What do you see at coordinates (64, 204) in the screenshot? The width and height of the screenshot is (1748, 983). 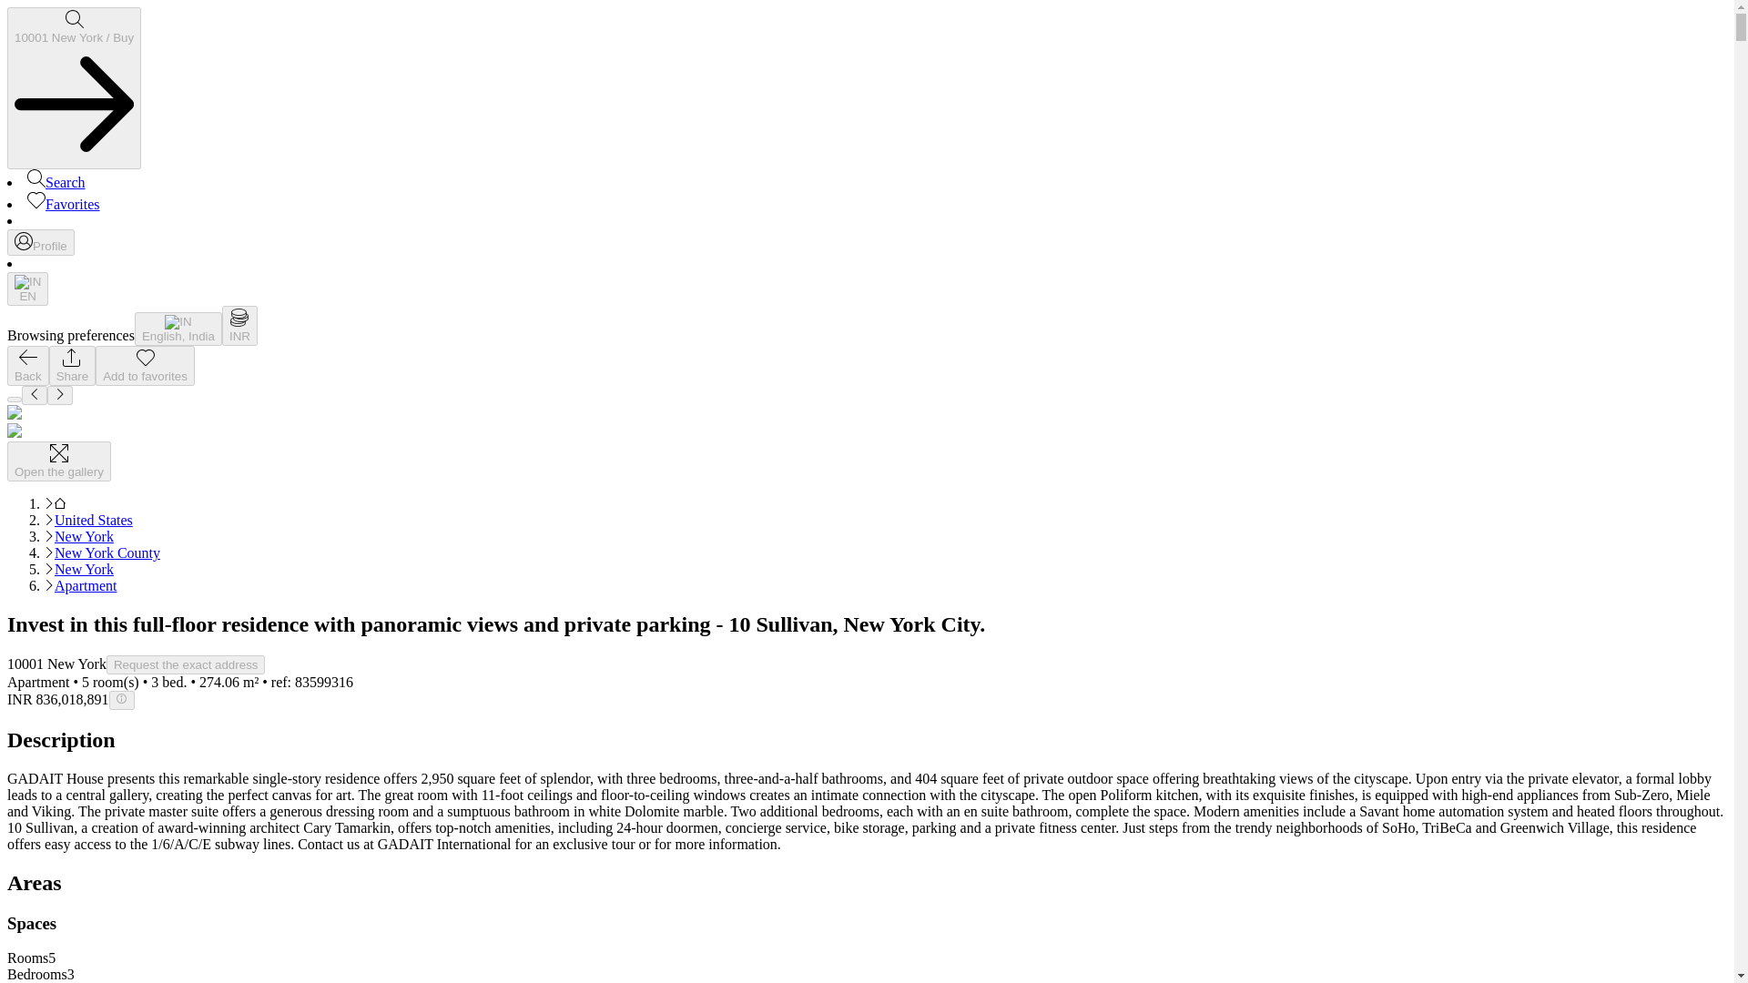 I see `Favorites` at bounding box center [64, 204].